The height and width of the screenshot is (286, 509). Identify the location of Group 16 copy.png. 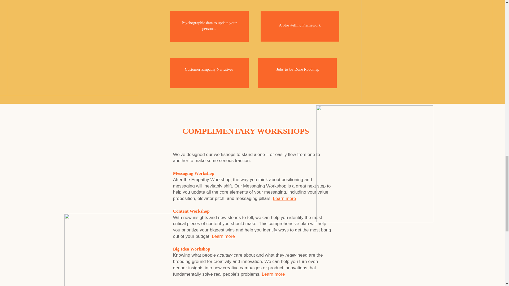
(374, 164).